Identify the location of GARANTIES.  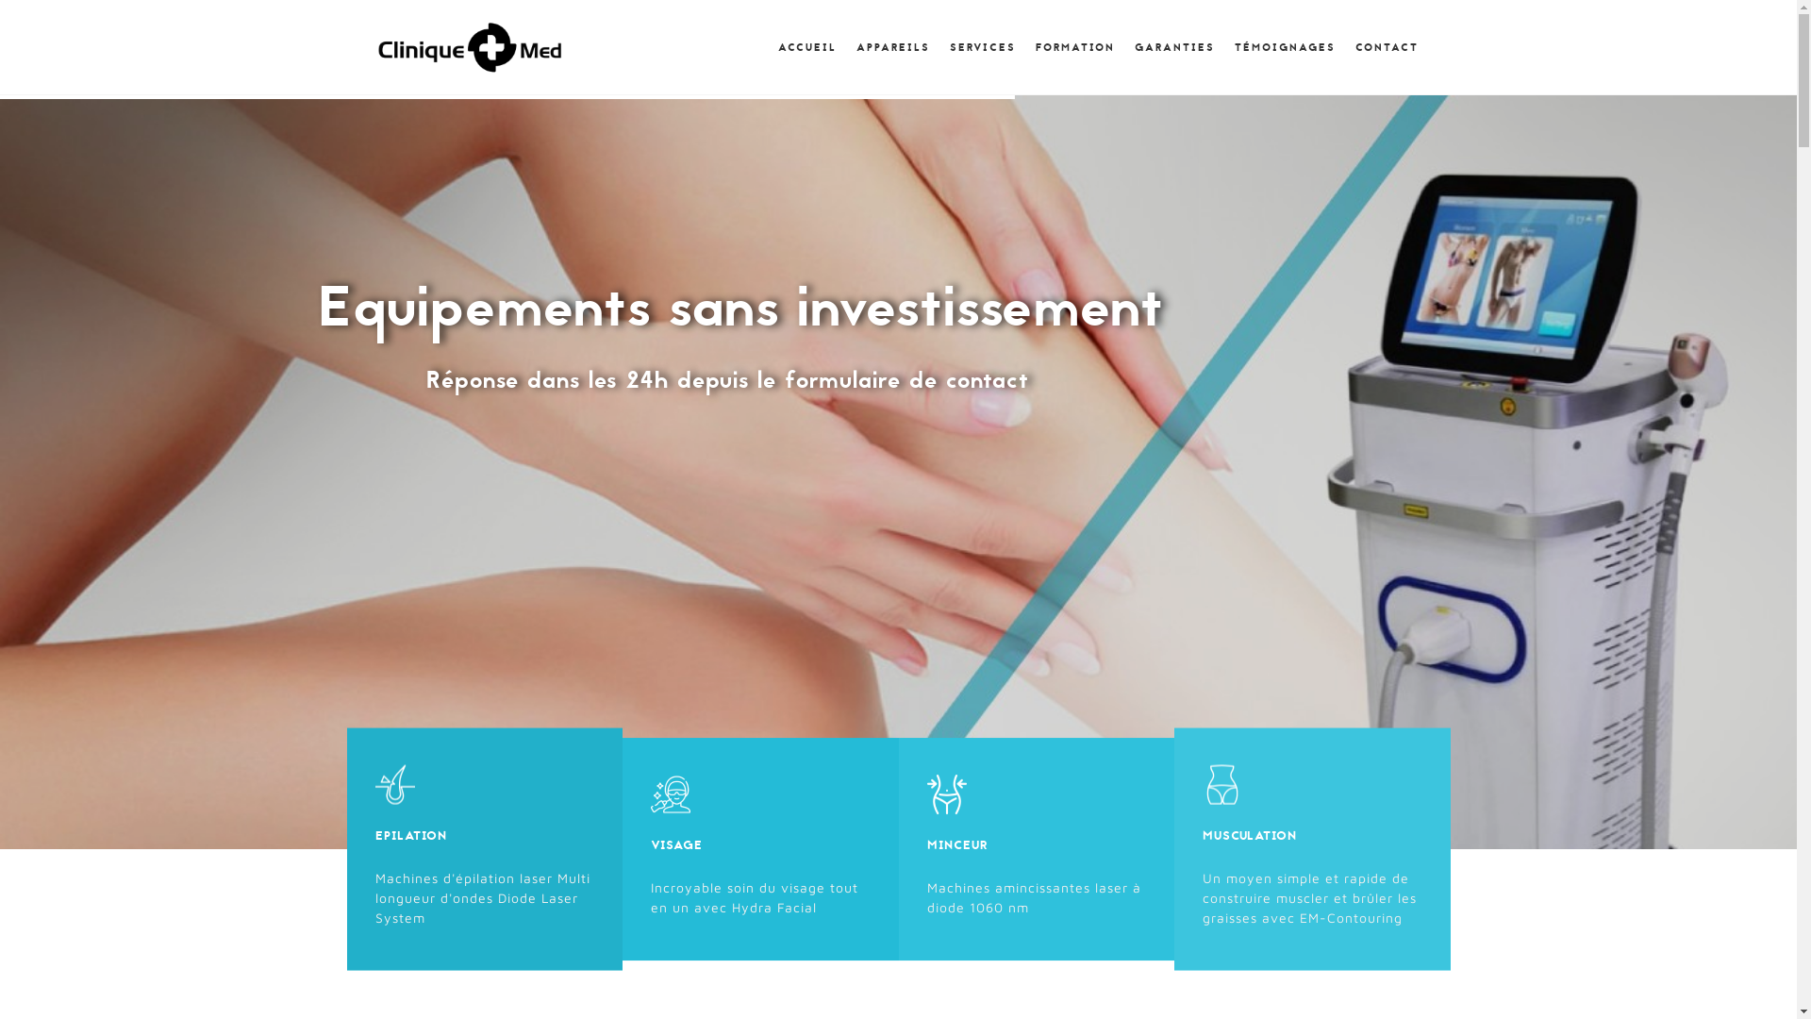
(1173, 47).